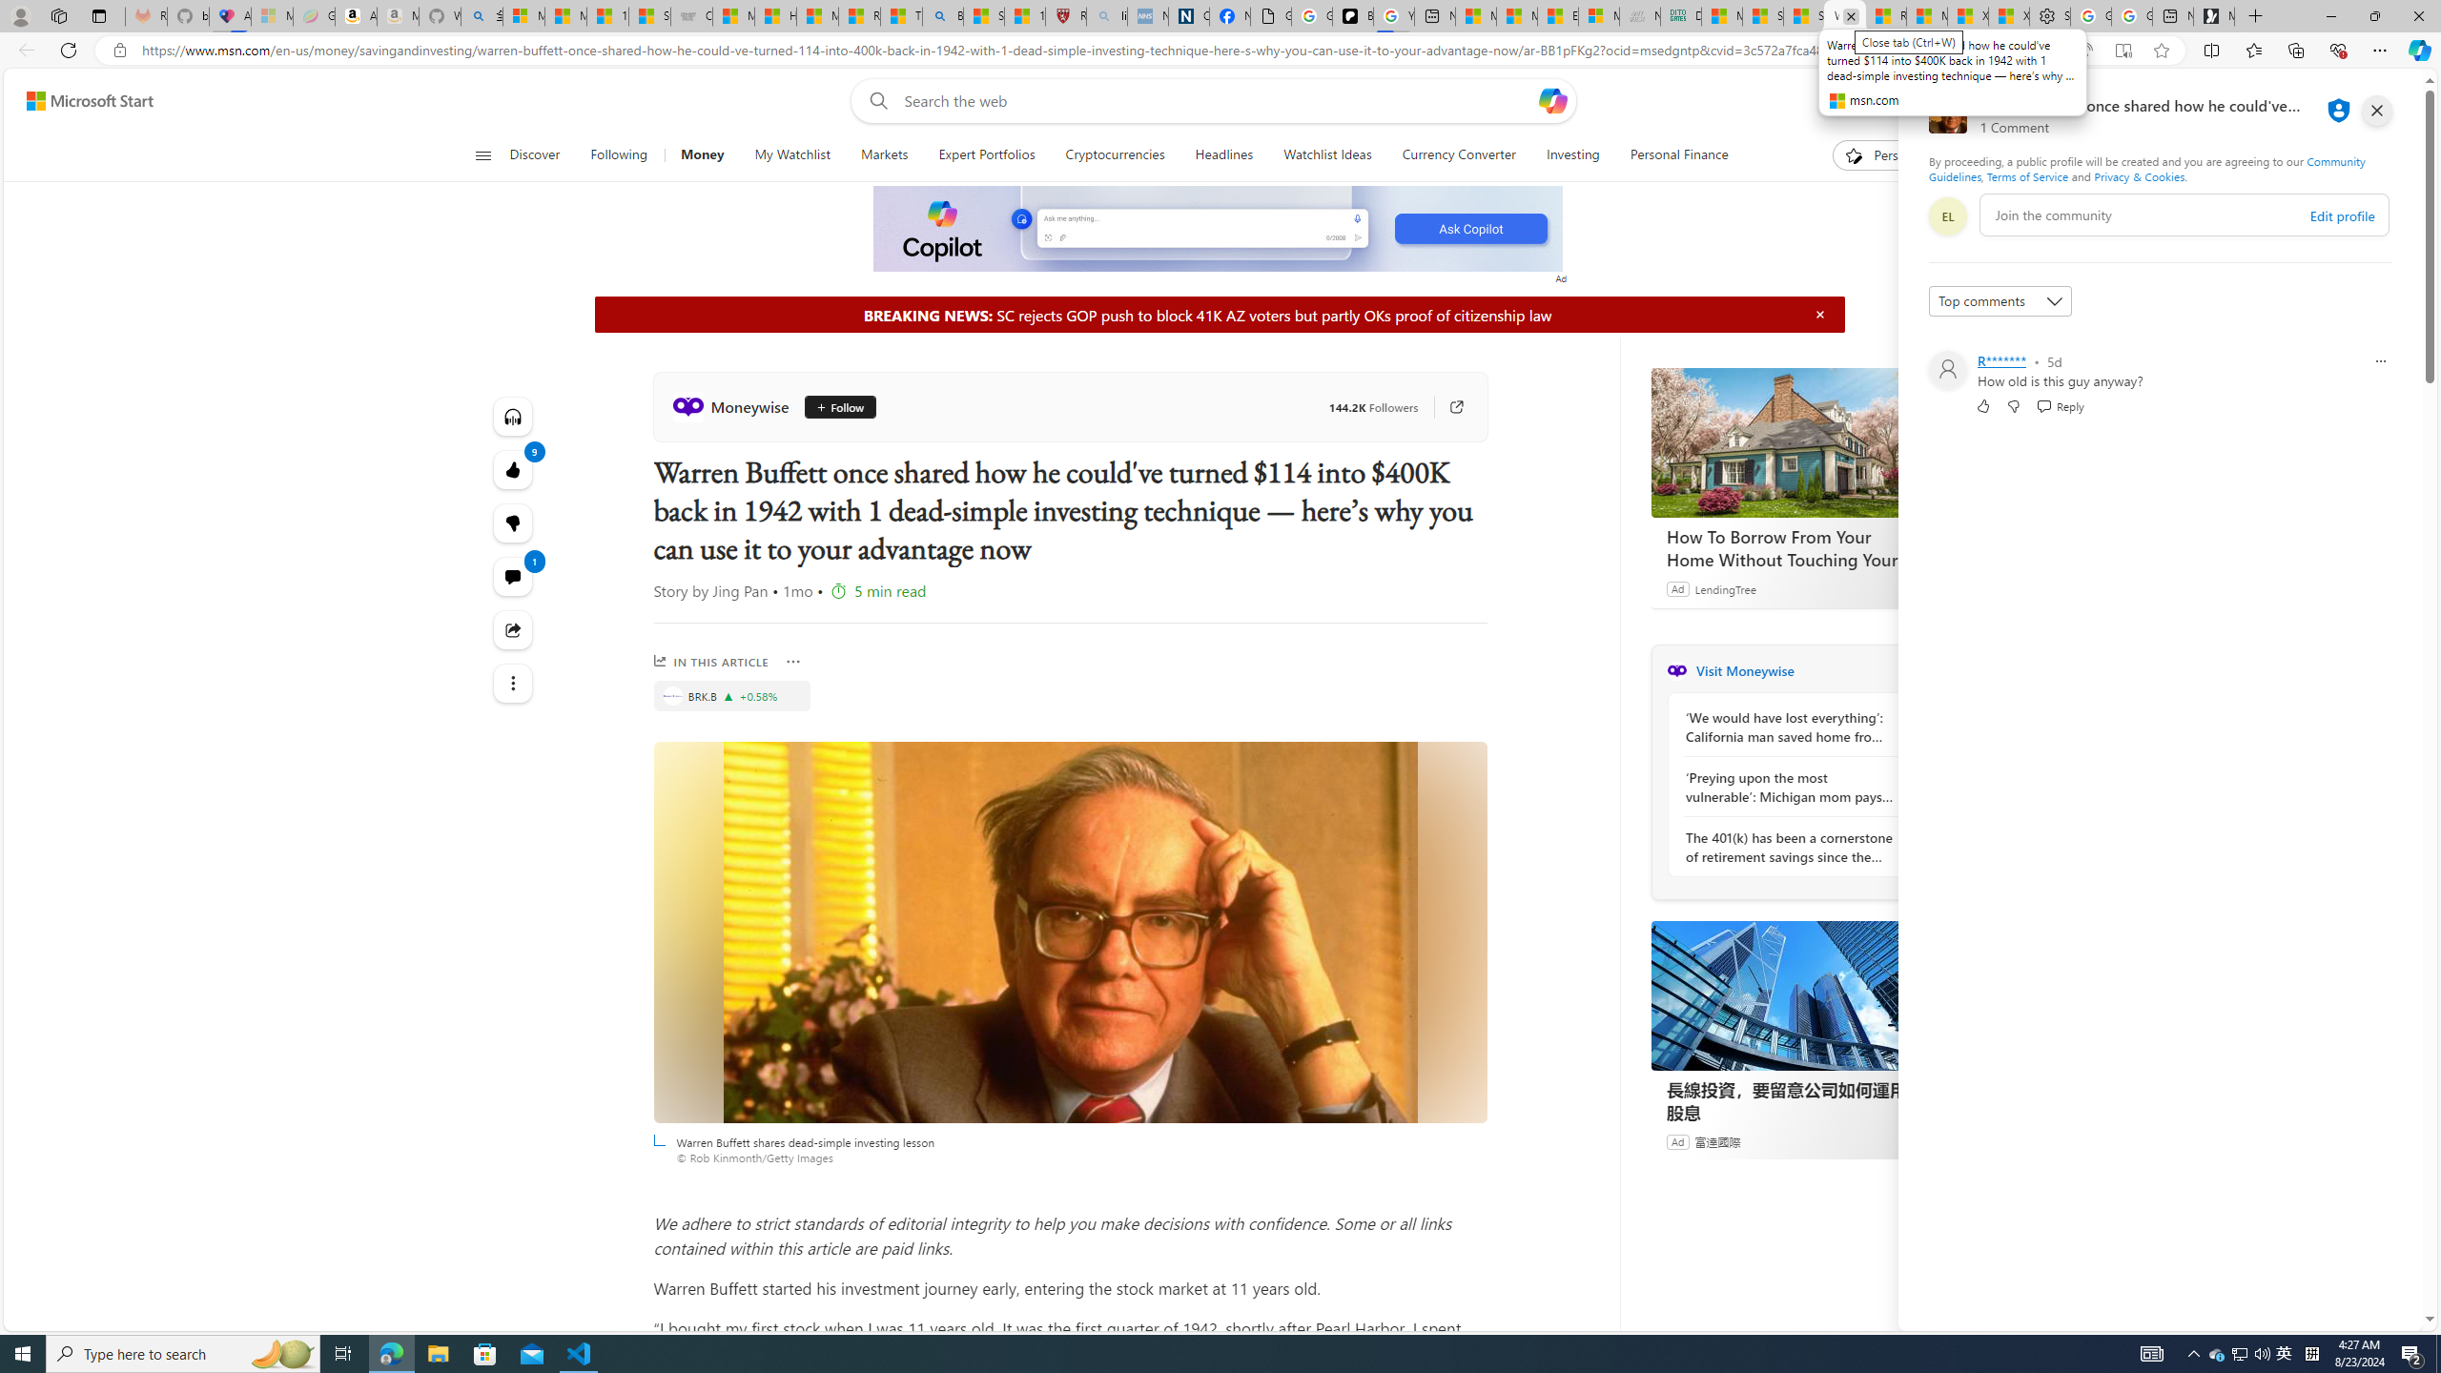 The width and height of the screenshot is (2441, 1373). What do you see at coordinates (671, 696) in the screenshot?
I see `BERKSHIRE HATHAWAY INC.` at bounding box center [671, 696].